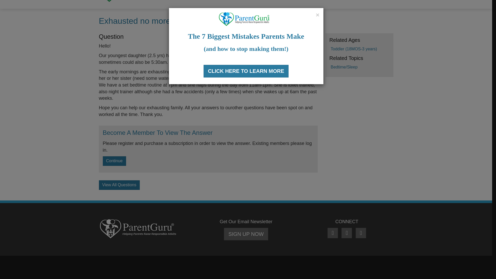 The image size is (496, 279). What do you see at coordinates (294, 2) in the screenshot?
I see `Bookstore` at bounding box center [294, 2].